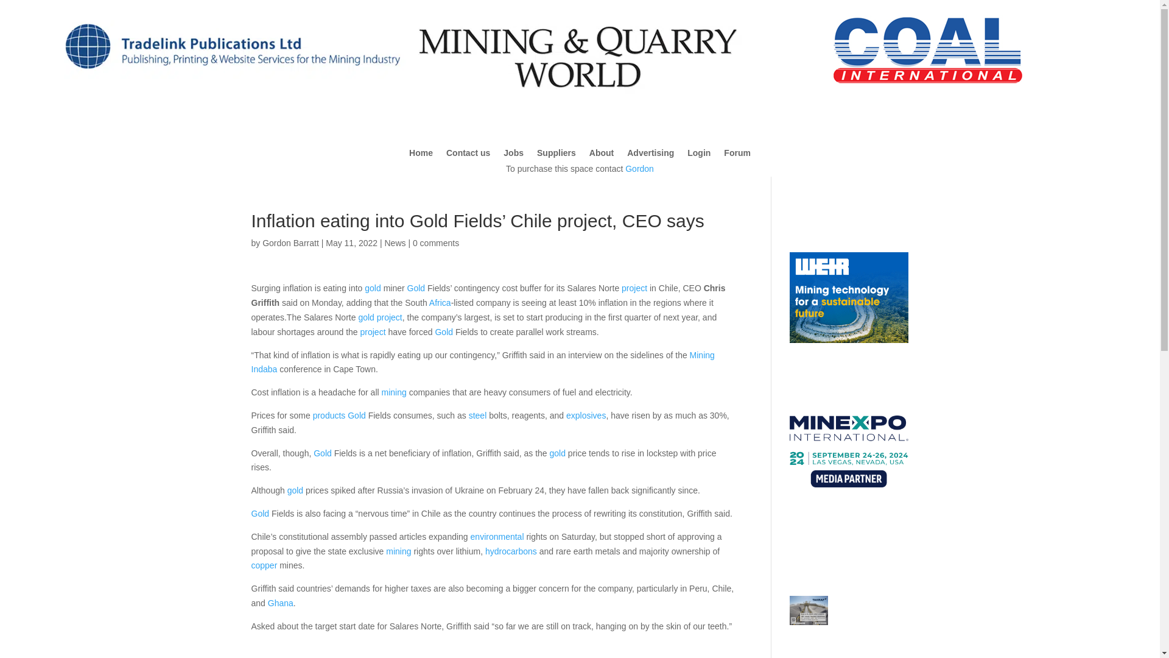 This screenshot has height=658, width=1169. I want to click on Coal internalional, so click(928, 49).